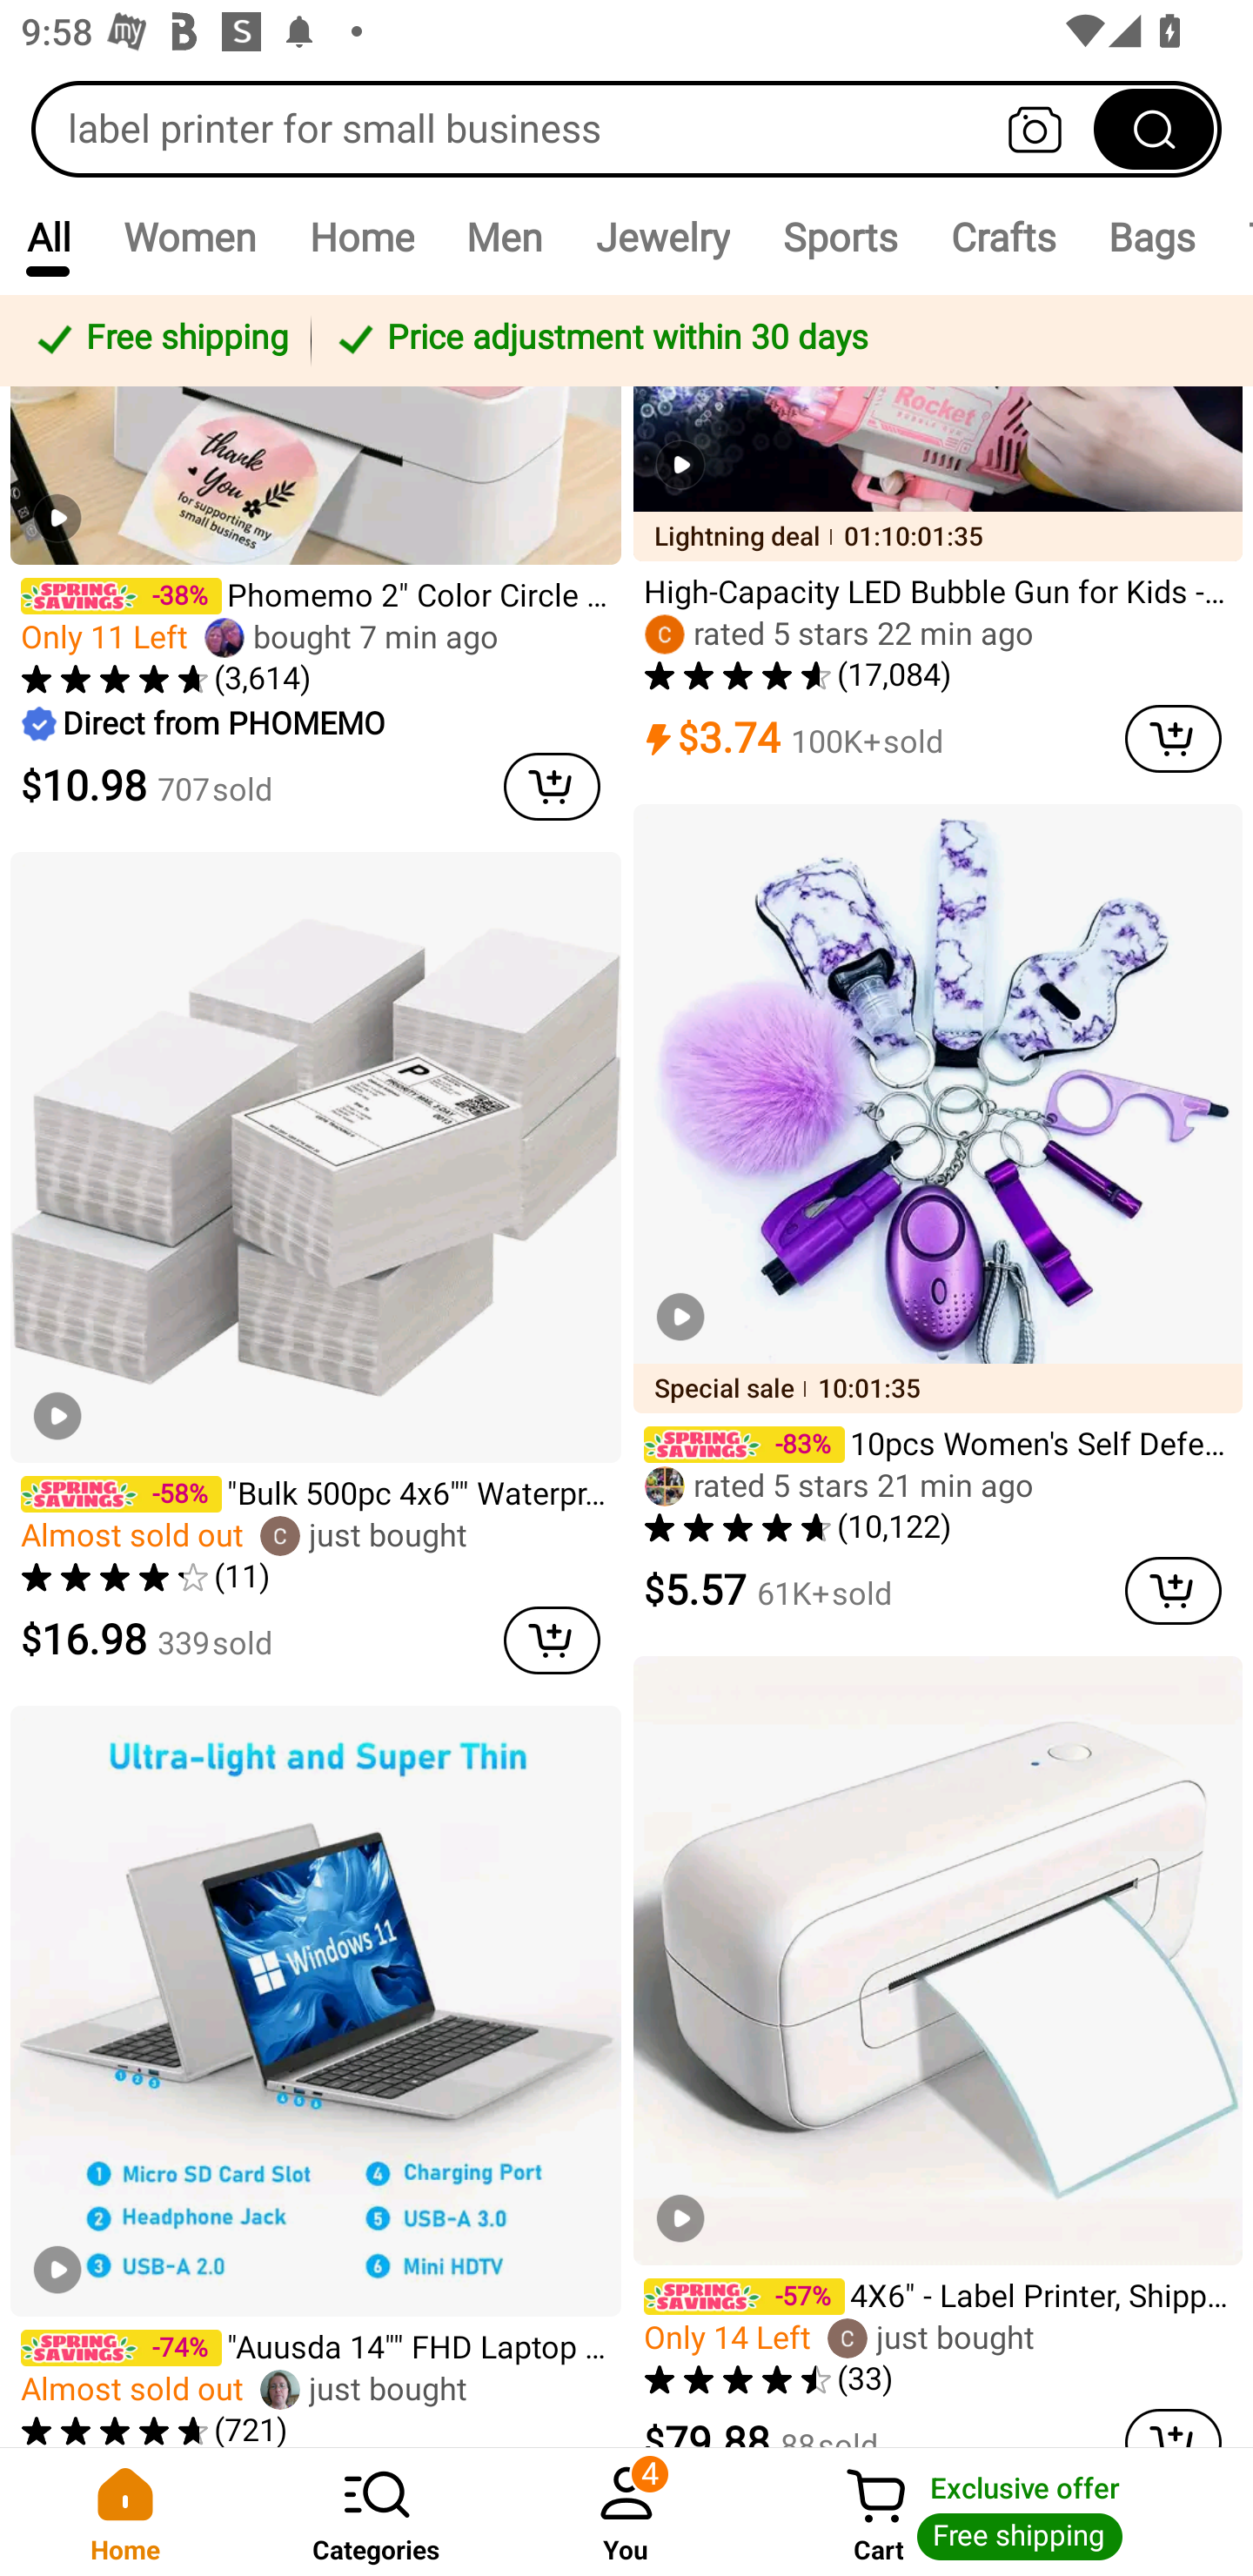  I want to click on cart delete, so click(552, 1641).